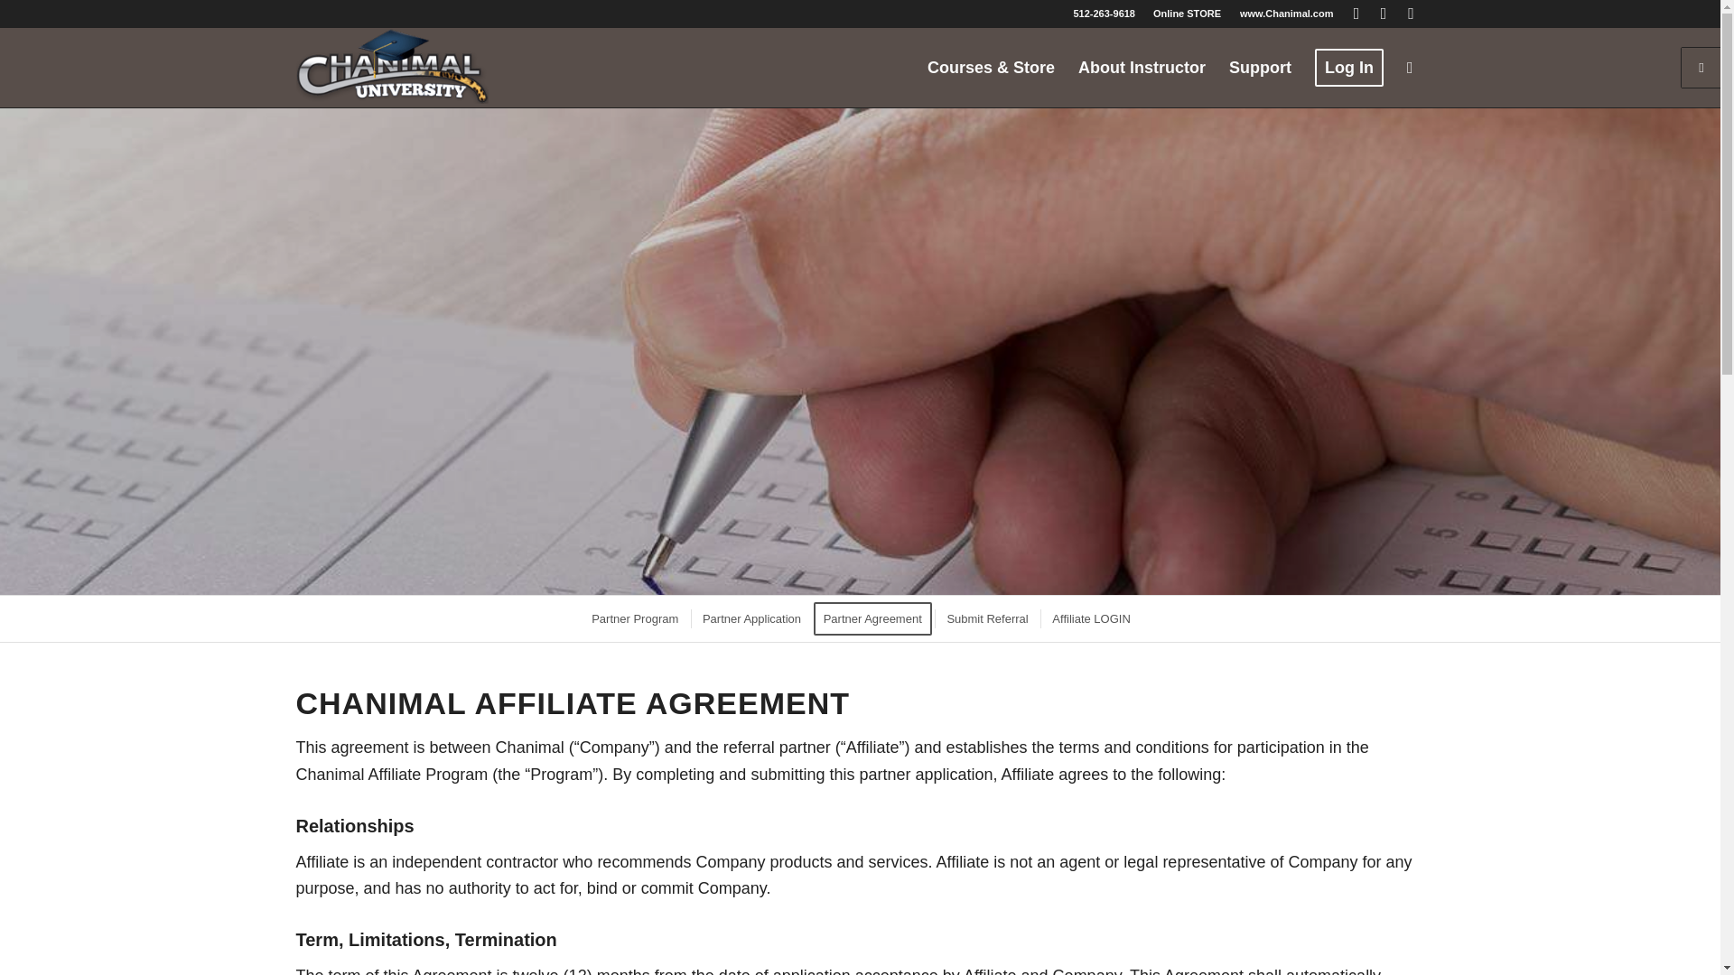 This screenshot has width=1734, height=975. What do you see at coordinates (1384, 14) in the screenshot?
I see `LinkedIn` at bounding box center [1384, 14].